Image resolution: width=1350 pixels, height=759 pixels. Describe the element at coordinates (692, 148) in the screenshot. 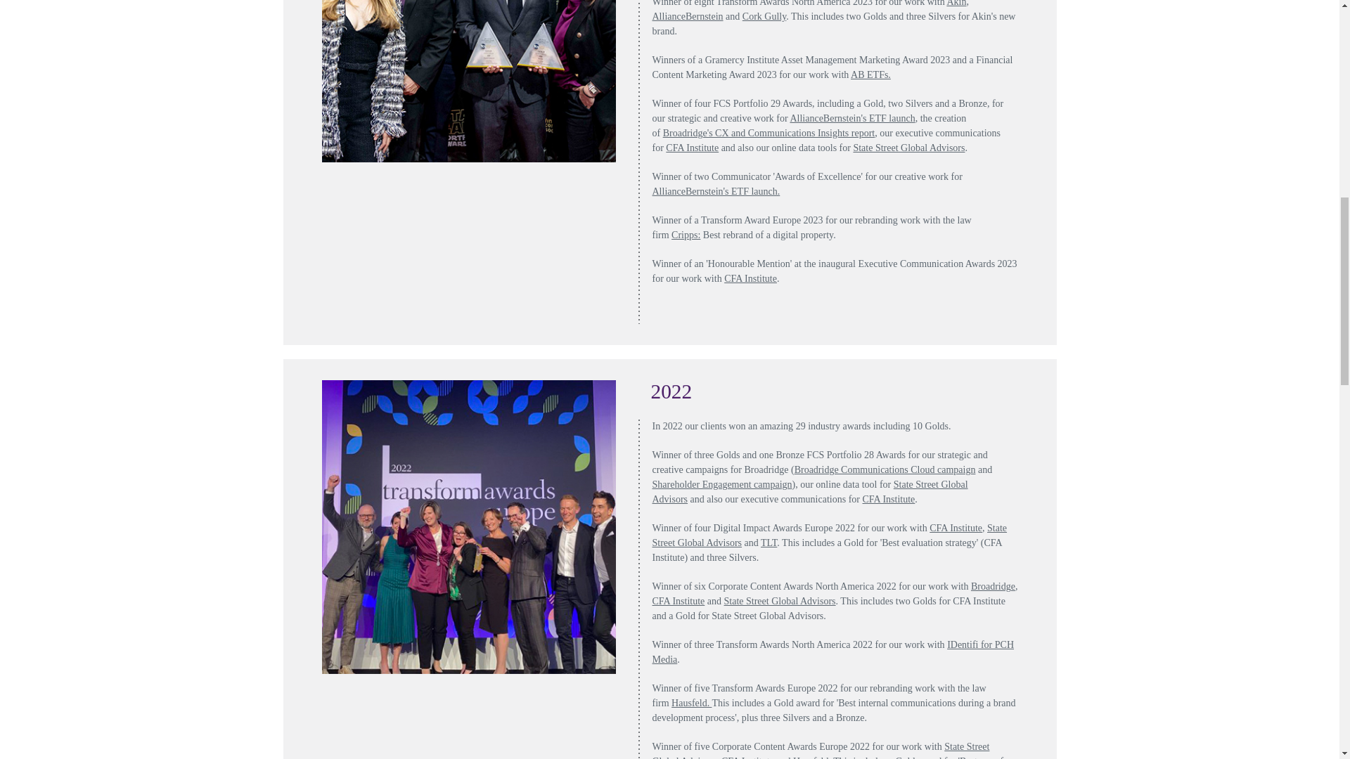

I see `CFA institute` at that location.